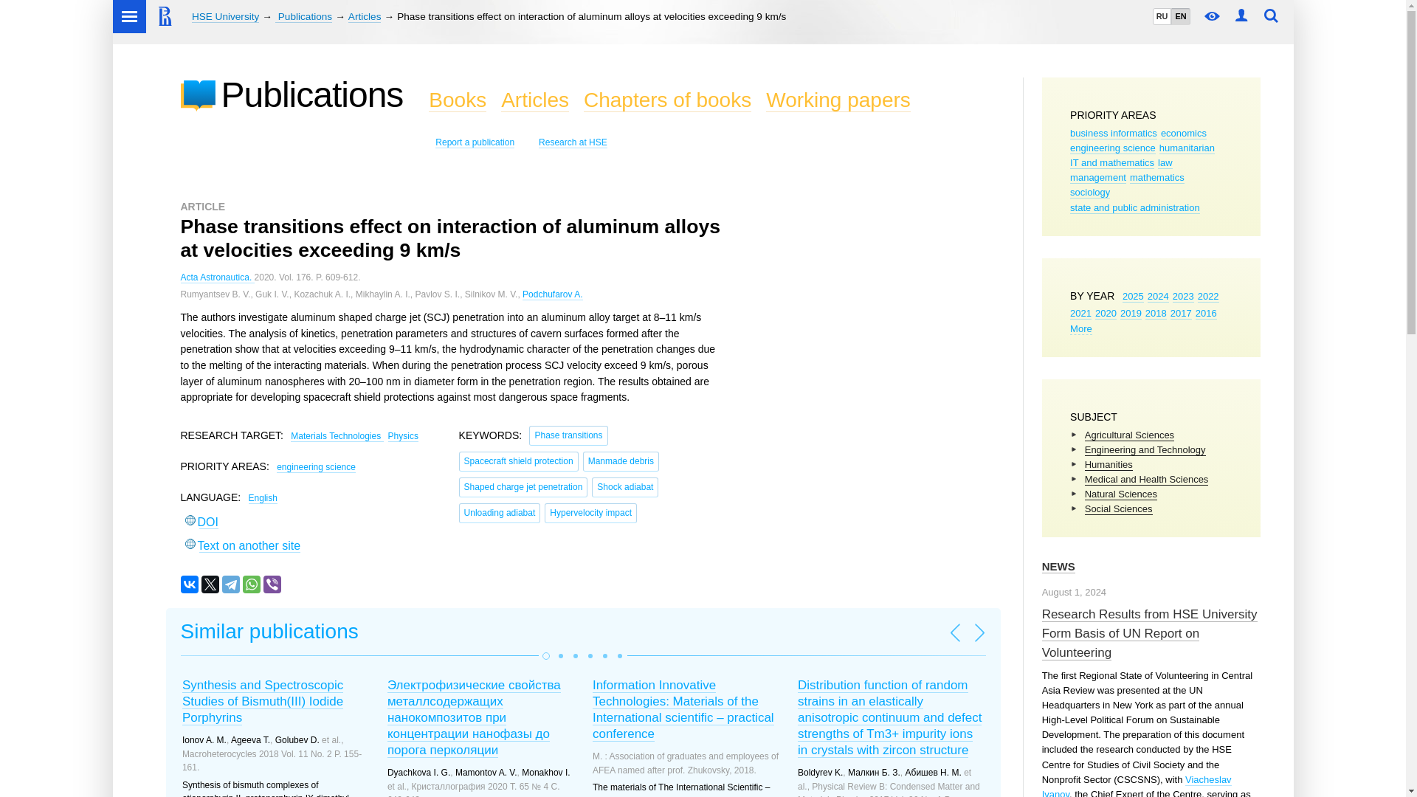  What do you see at coordinates (1179, 16) in the screenshot?
I see `EN` at bounding box center [1179, 16].